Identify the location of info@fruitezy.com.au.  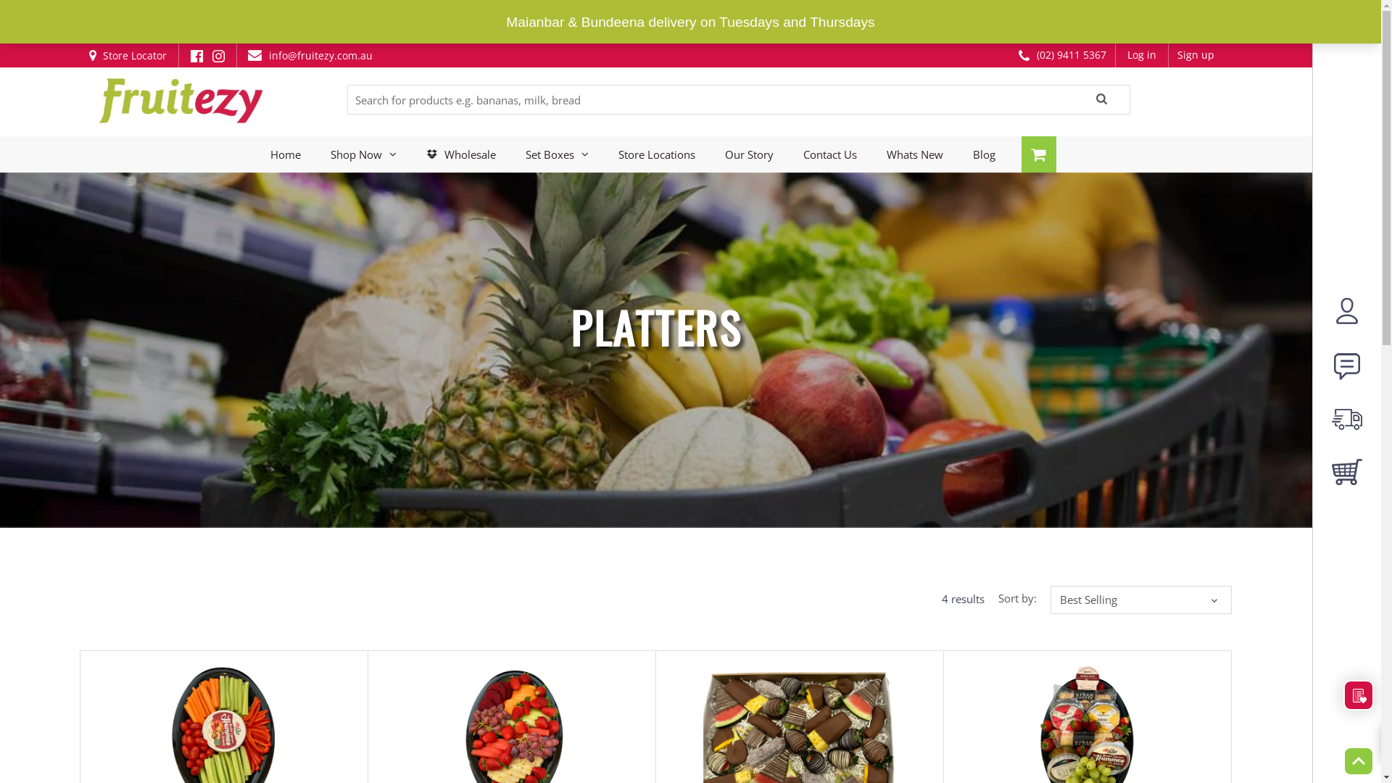
(309, 12).